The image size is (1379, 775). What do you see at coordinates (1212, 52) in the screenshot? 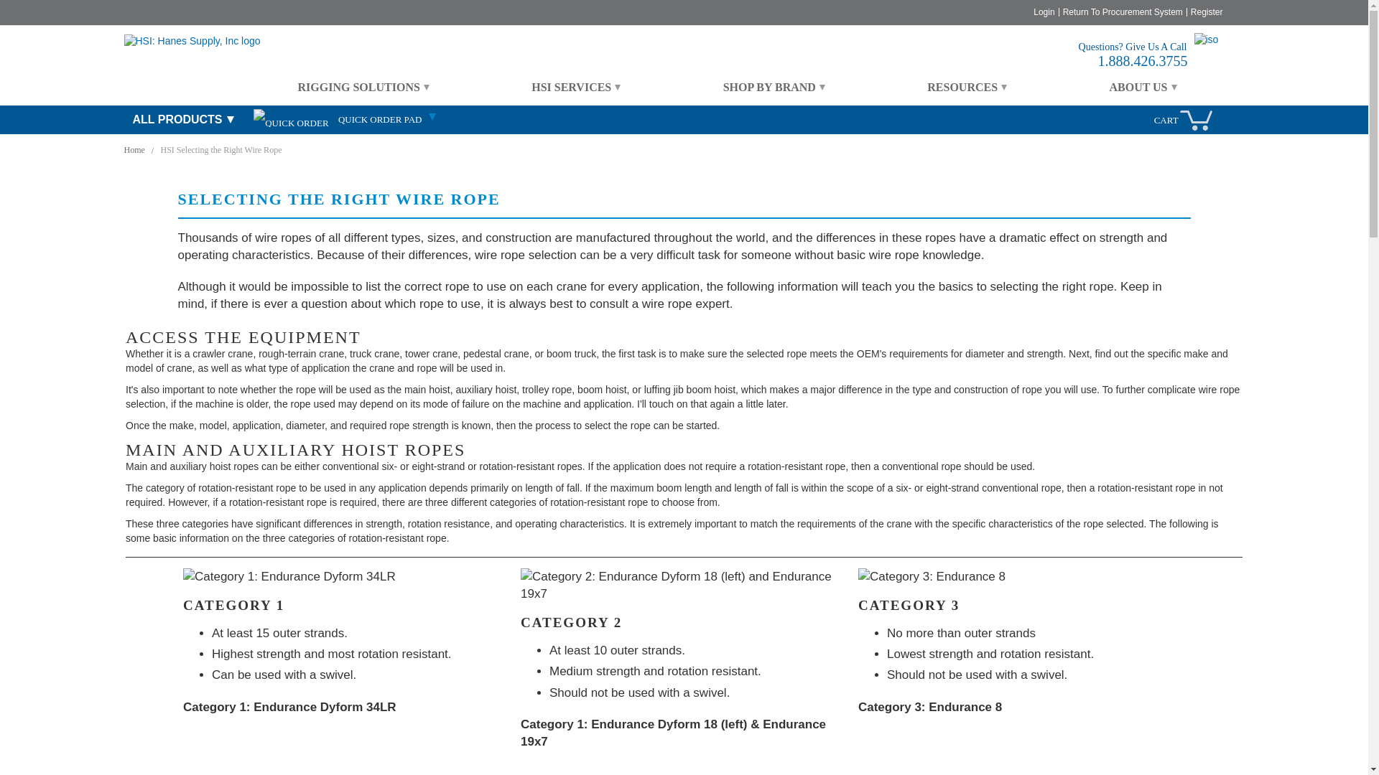
I see `iso` at bounding box center [1212, 52].